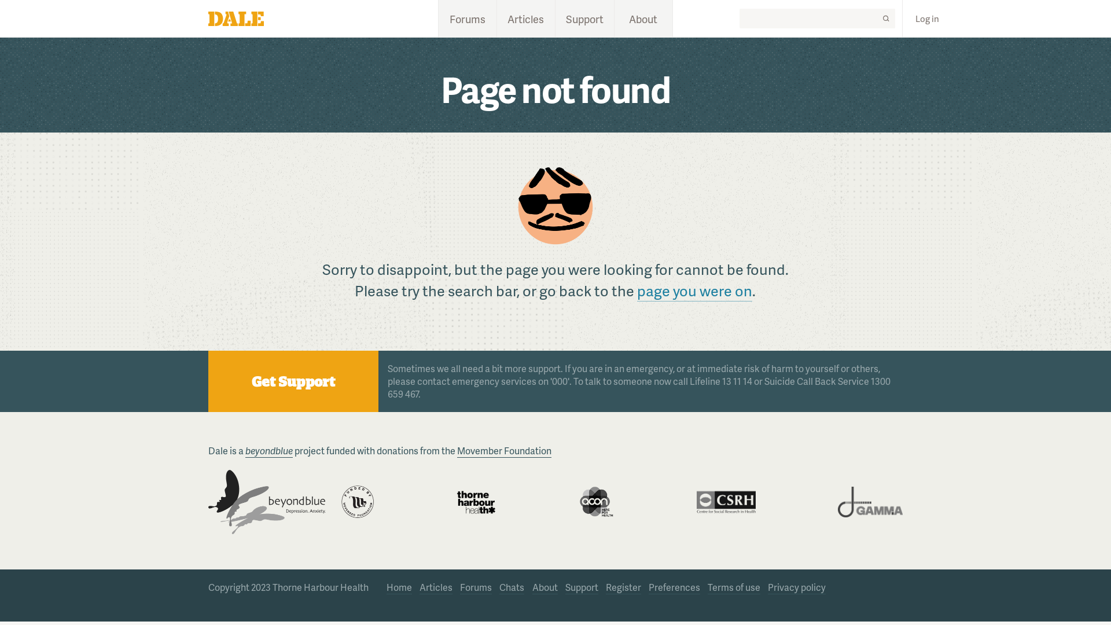  Describe the element at coordinates (927, 19) in the screenshot. I see `Log in` at that location.